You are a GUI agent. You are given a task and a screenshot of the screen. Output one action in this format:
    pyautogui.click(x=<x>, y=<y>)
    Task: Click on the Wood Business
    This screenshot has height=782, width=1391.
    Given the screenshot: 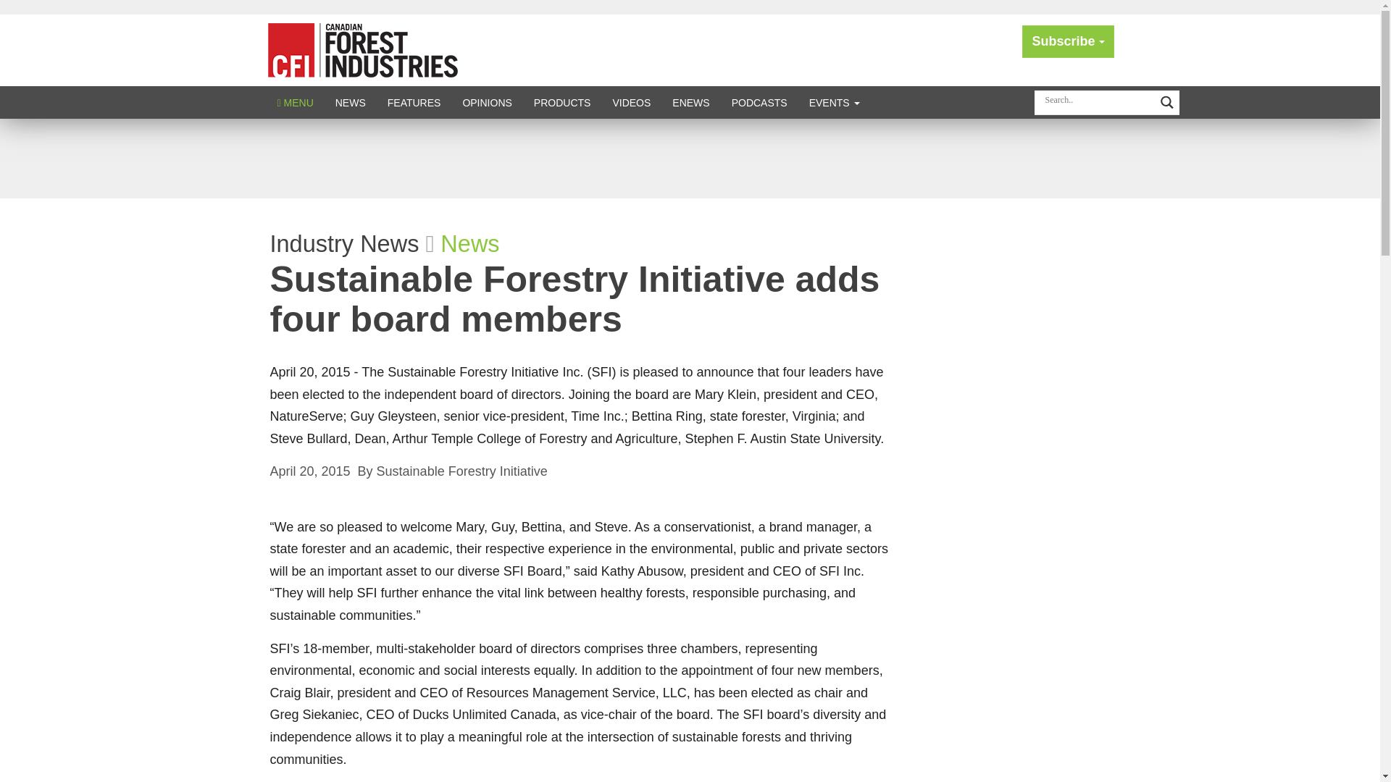 What is the action you would take?
    pyautogui.click(x=362, y=49)
    